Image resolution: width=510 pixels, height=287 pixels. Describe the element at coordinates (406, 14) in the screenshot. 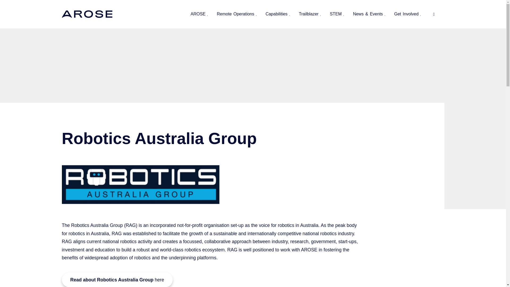

I see `Get Involved` at that location.